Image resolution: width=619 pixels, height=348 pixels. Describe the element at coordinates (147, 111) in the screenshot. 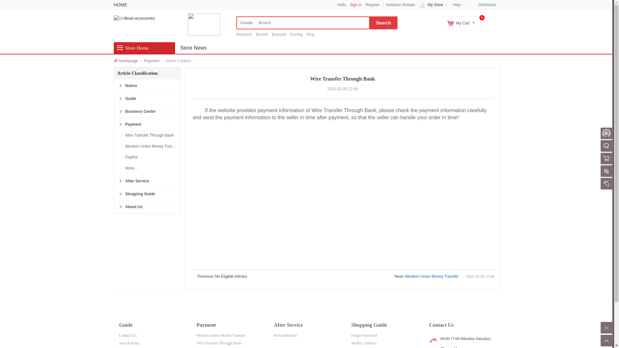

I see `Business Center` at that location.